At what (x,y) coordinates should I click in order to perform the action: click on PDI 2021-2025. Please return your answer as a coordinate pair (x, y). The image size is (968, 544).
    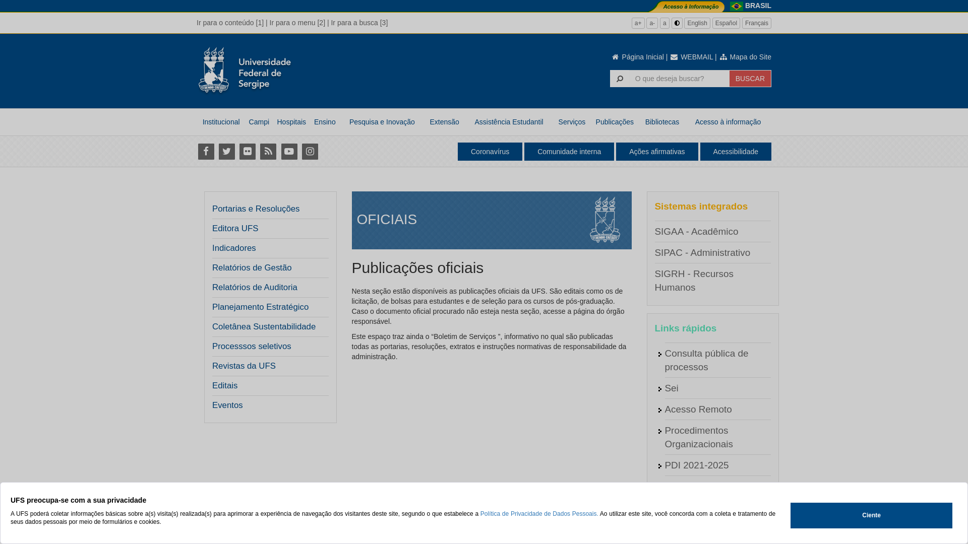
    Looking at the image, I should click on (697, 465).